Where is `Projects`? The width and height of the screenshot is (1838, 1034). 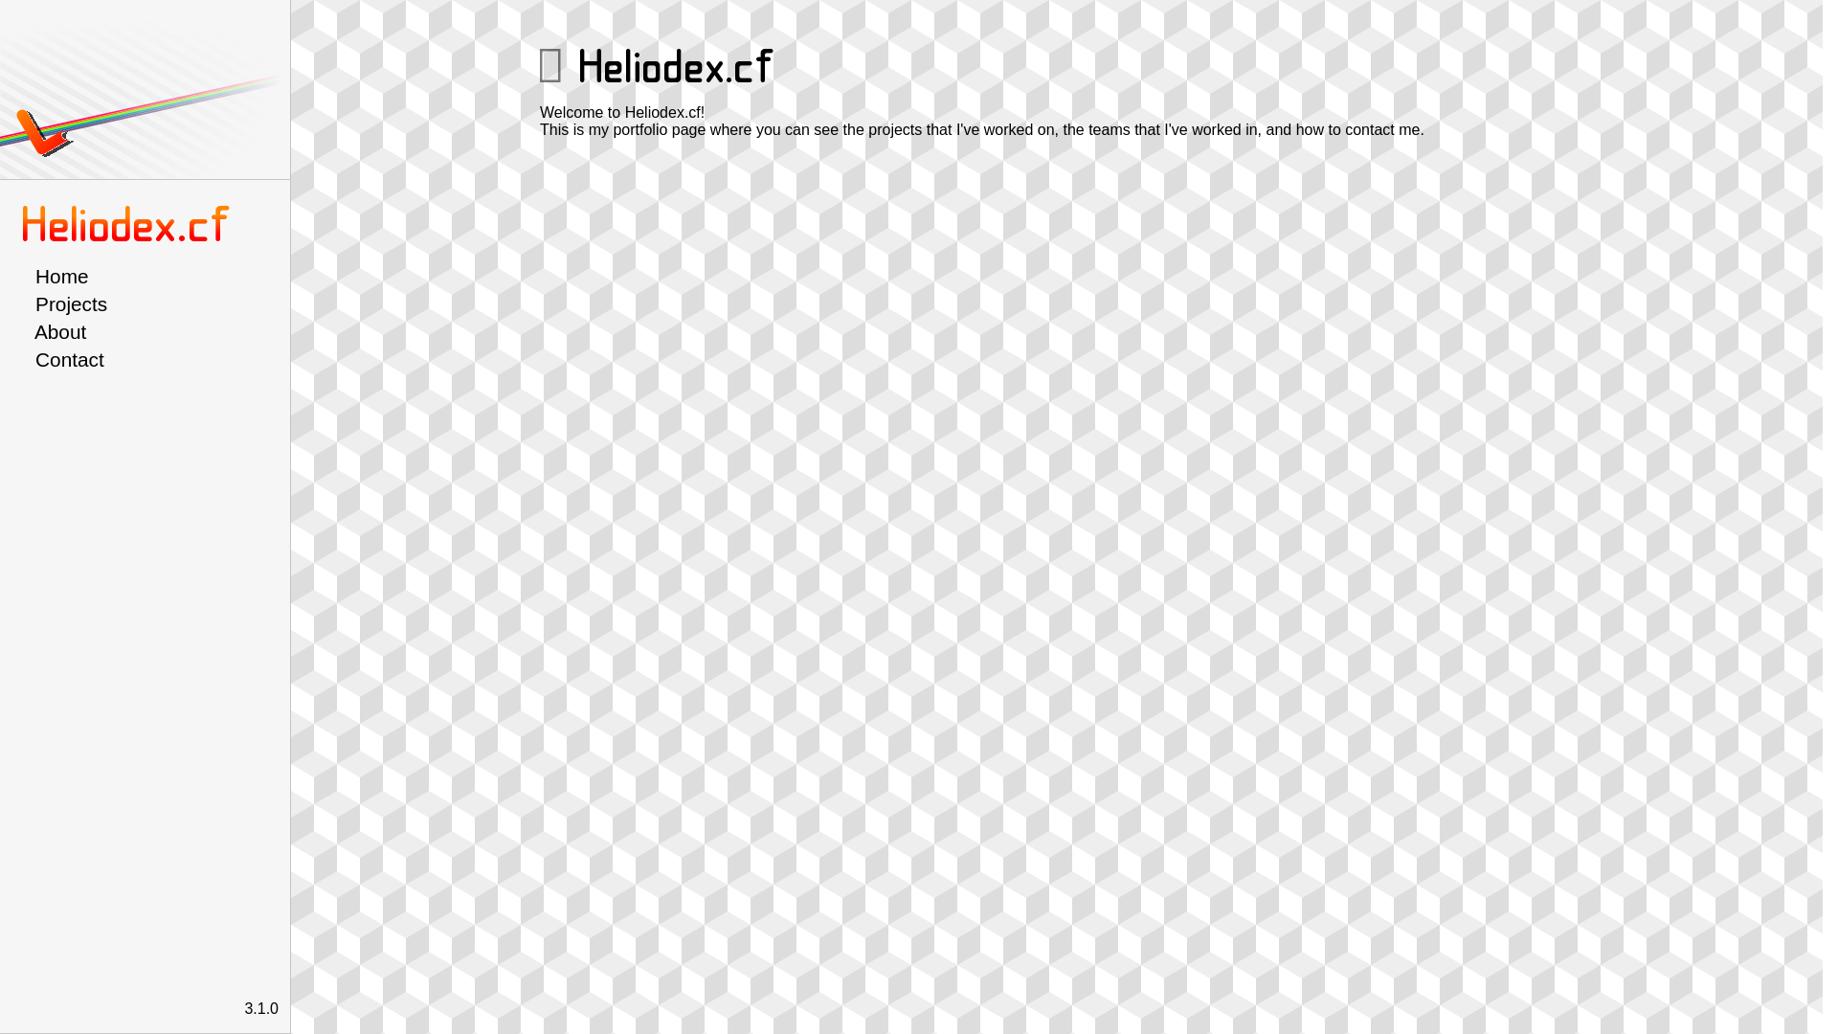
Projects is located at coordinates (149, 304).